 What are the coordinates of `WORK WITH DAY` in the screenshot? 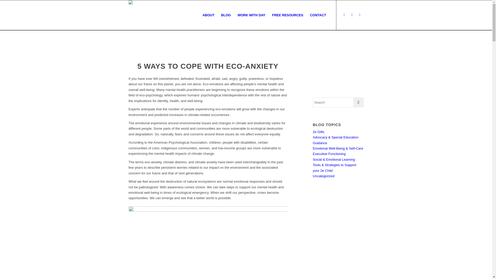 It's located at (251, 15).